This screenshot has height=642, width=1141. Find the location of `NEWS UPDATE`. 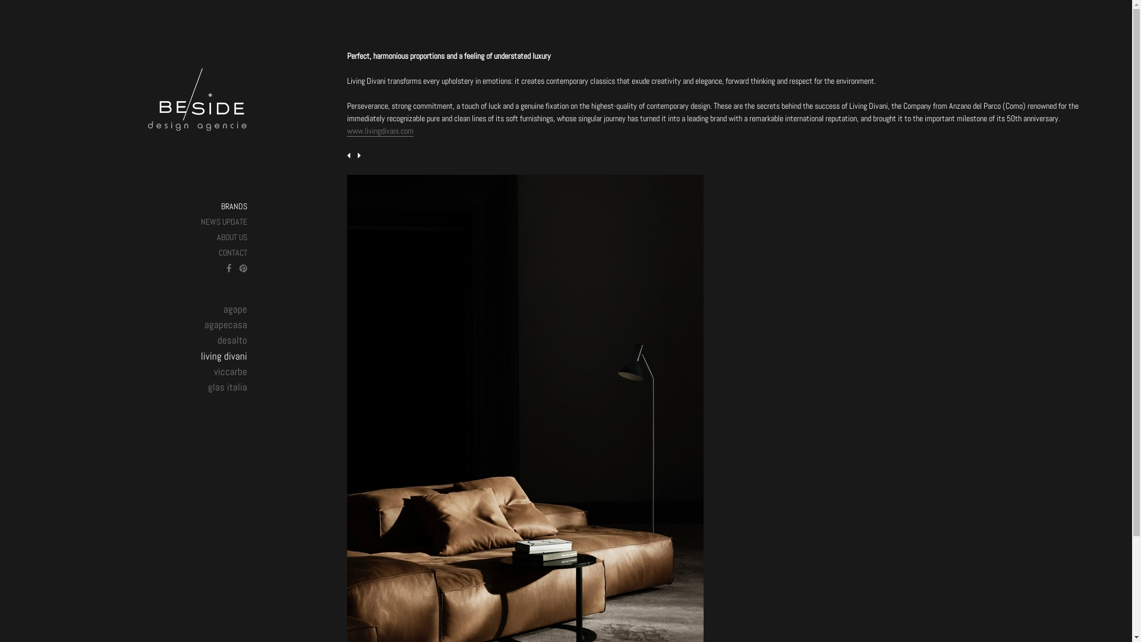

NEWS UPDATE is located at coordinates (224, 222).